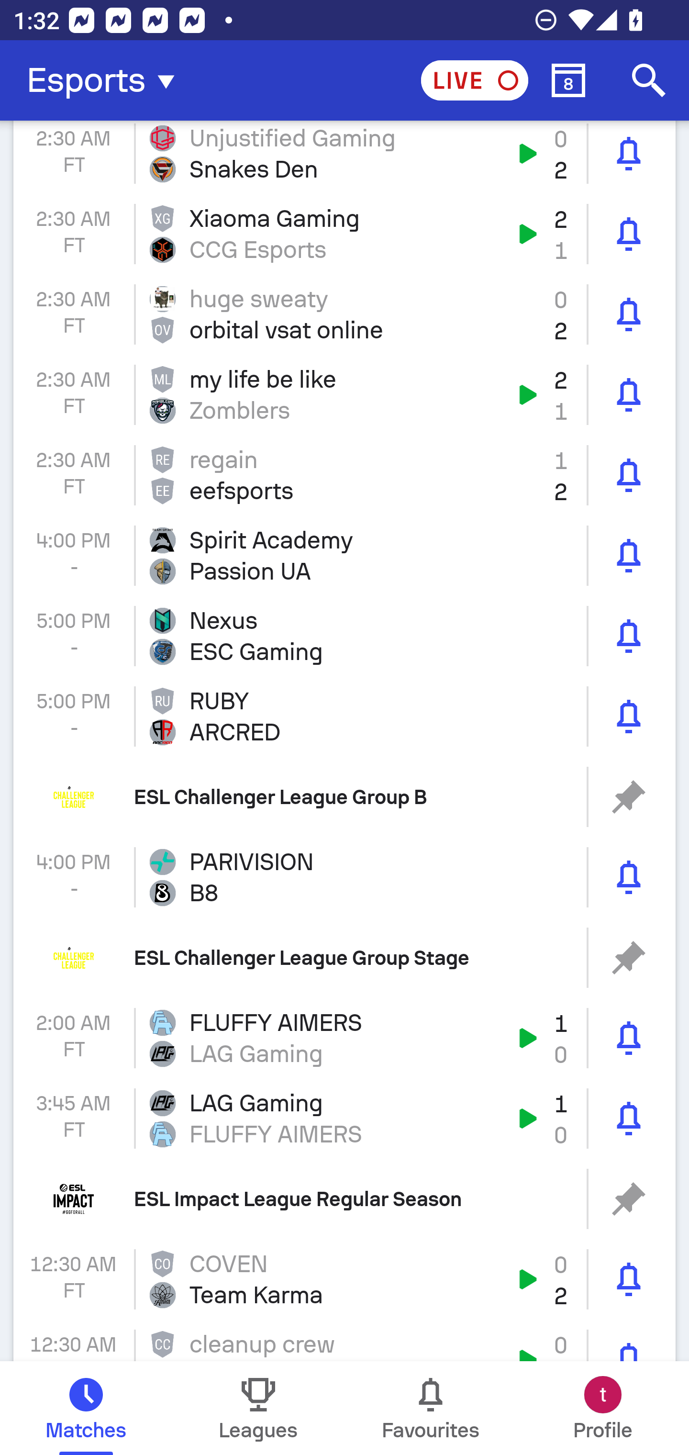 This screenshot has height=1455, width=689. I want to click on Profile, so click(603, 1408).